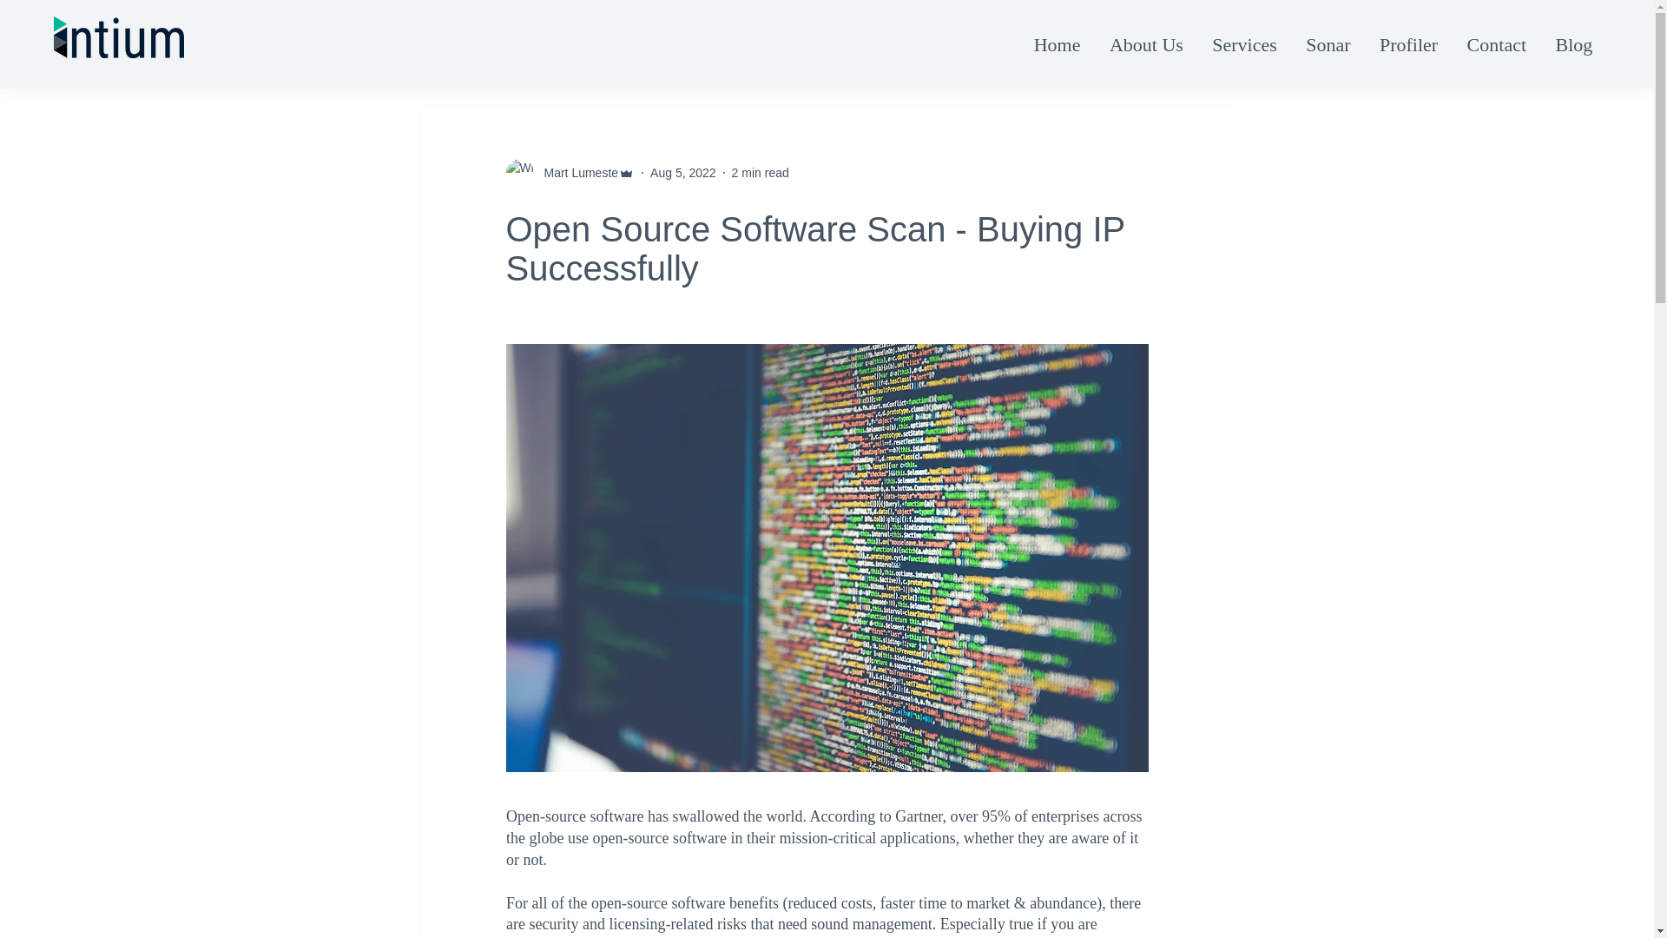 The width and height of the screenshot is (1667, 938). I want to click on About Us, so click(1146, 43).